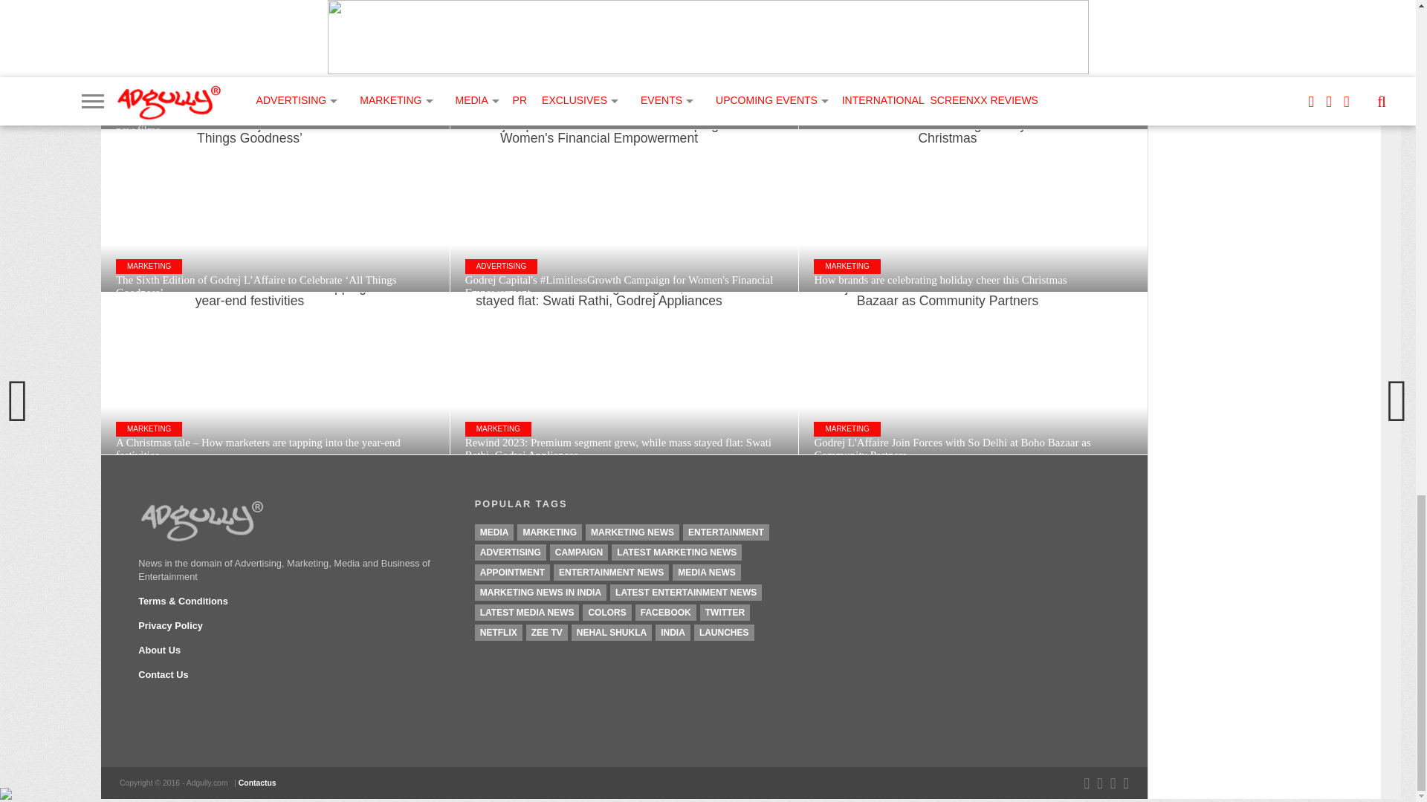 The width and height of the screenshot is (1427, 802). What do you see at coordinates (512, 572) in the screenshot?
I see `Appointment` at bounding box center [512, 572].